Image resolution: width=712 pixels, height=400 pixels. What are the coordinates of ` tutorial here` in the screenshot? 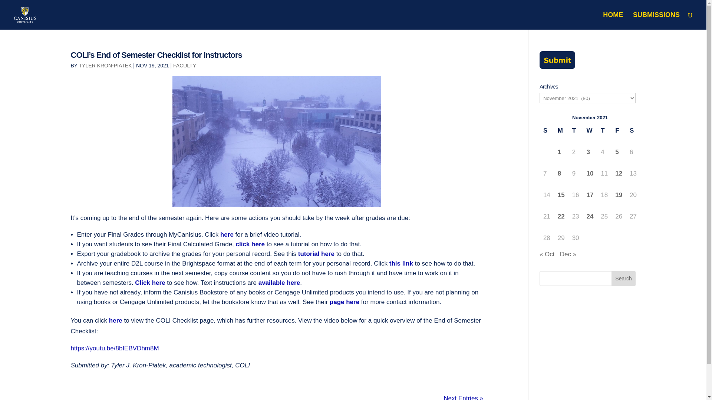 It's located at (315, 254).